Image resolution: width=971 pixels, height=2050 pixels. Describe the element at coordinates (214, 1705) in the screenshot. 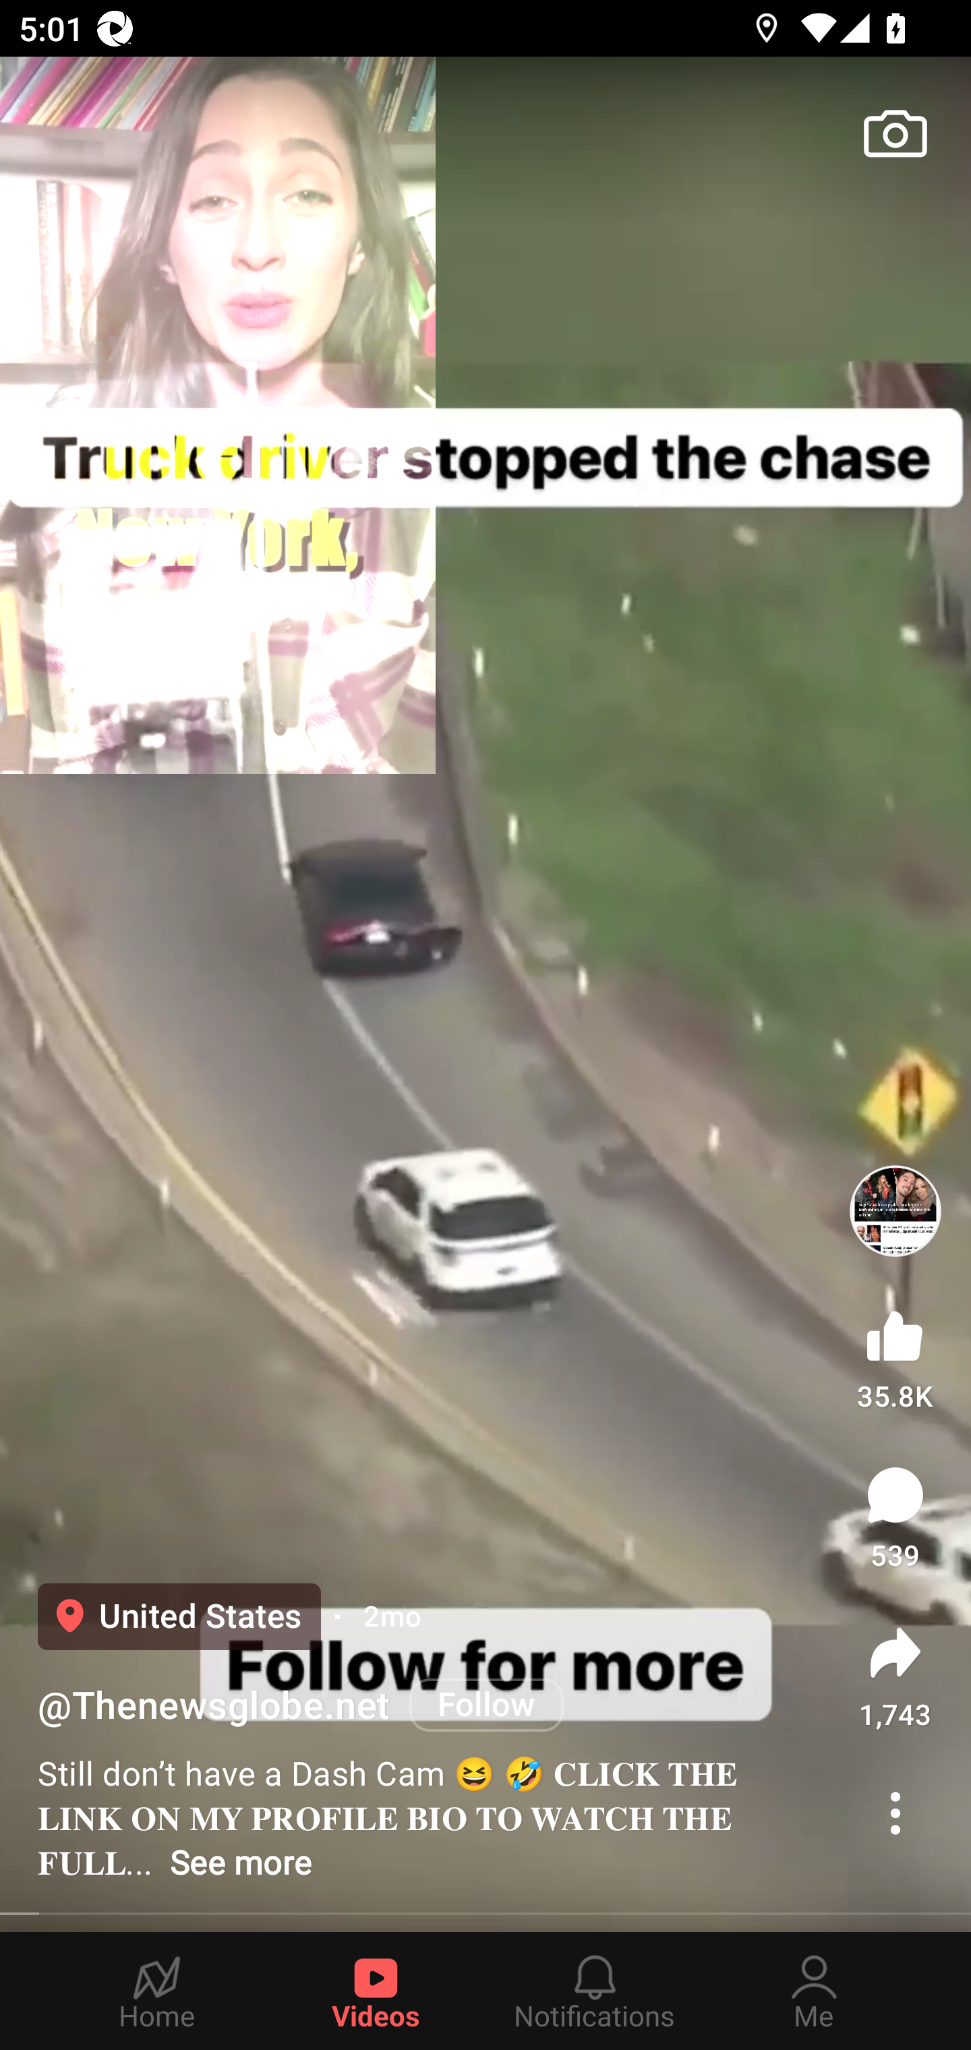

I see `@Thenewsglobe.net` at that location.